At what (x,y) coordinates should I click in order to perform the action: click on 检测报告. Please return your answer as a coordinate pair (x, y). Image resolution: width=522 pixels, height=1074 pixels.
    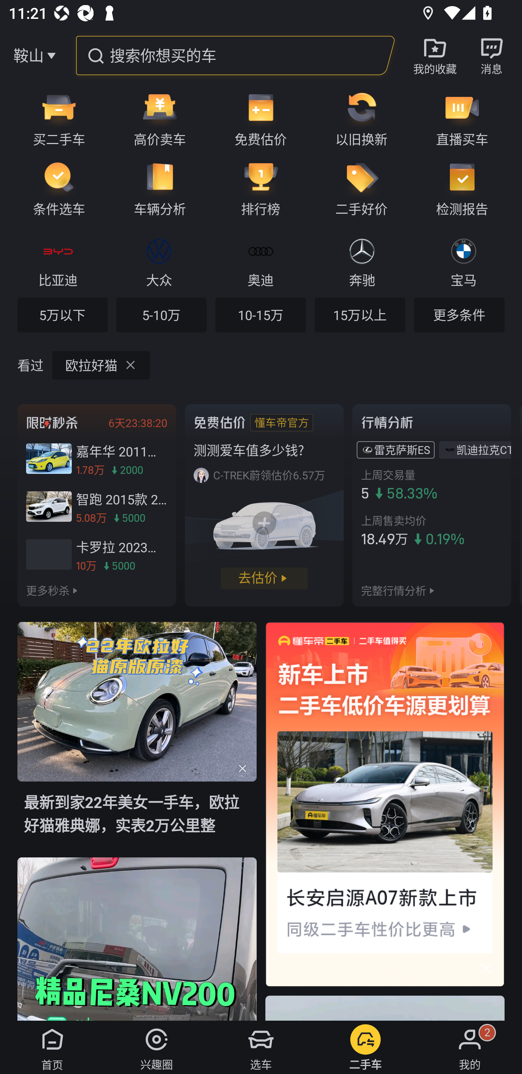
    Looking at the image, I should click on (467, 188).